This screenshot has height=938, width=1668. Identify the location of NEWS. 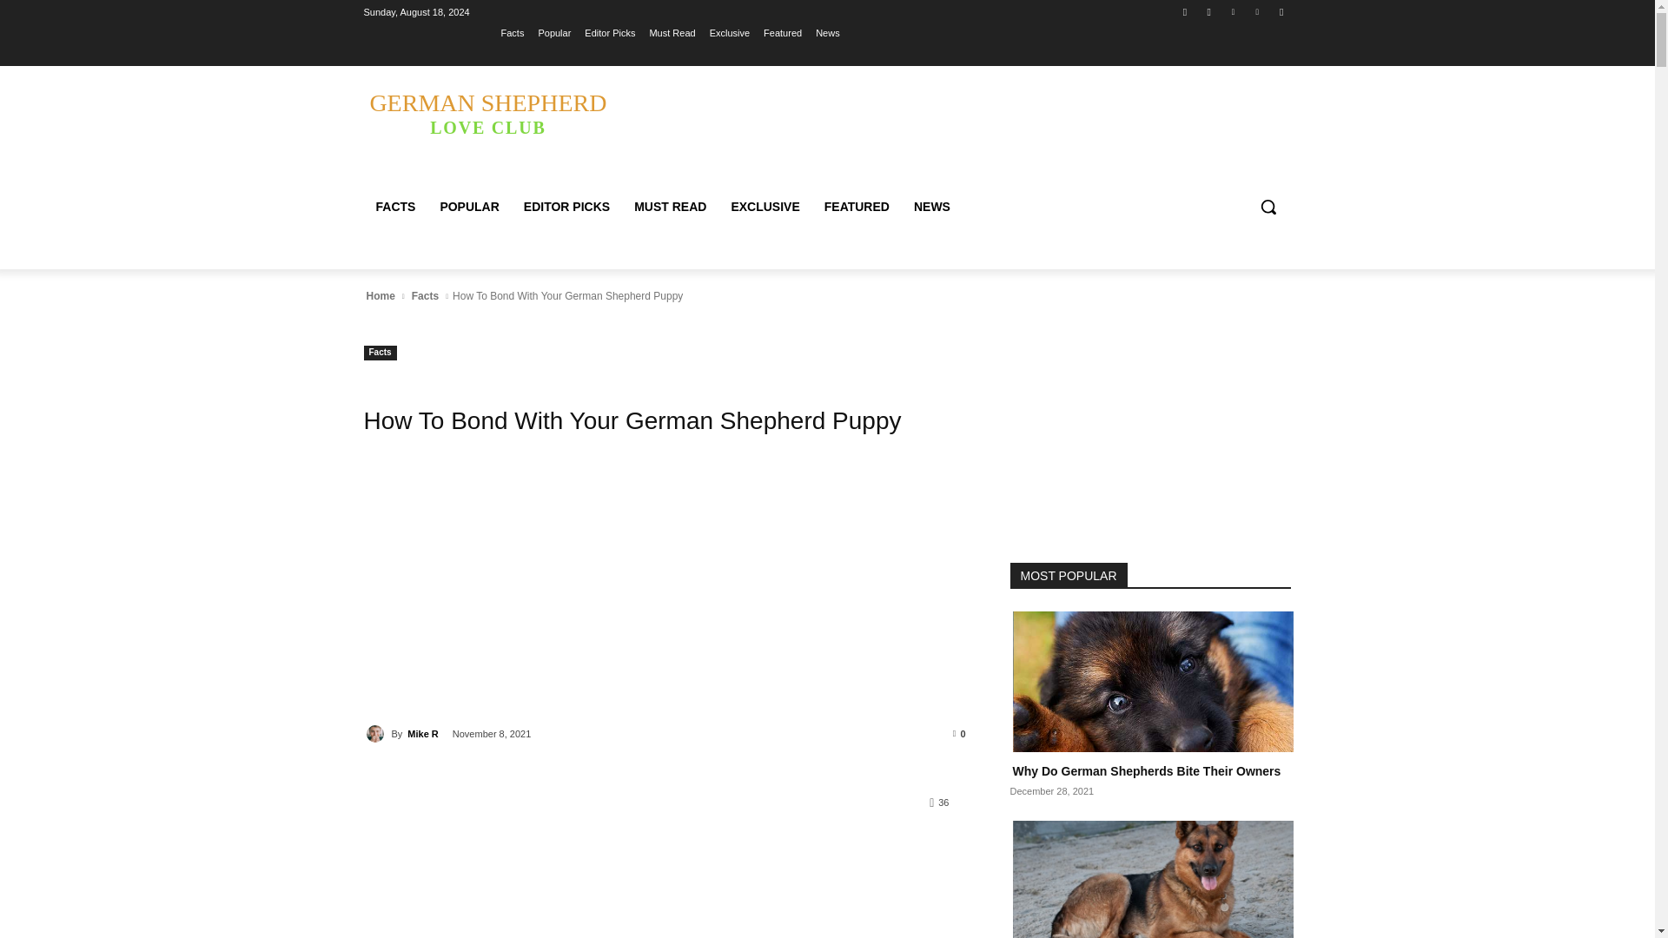
(931, 207).